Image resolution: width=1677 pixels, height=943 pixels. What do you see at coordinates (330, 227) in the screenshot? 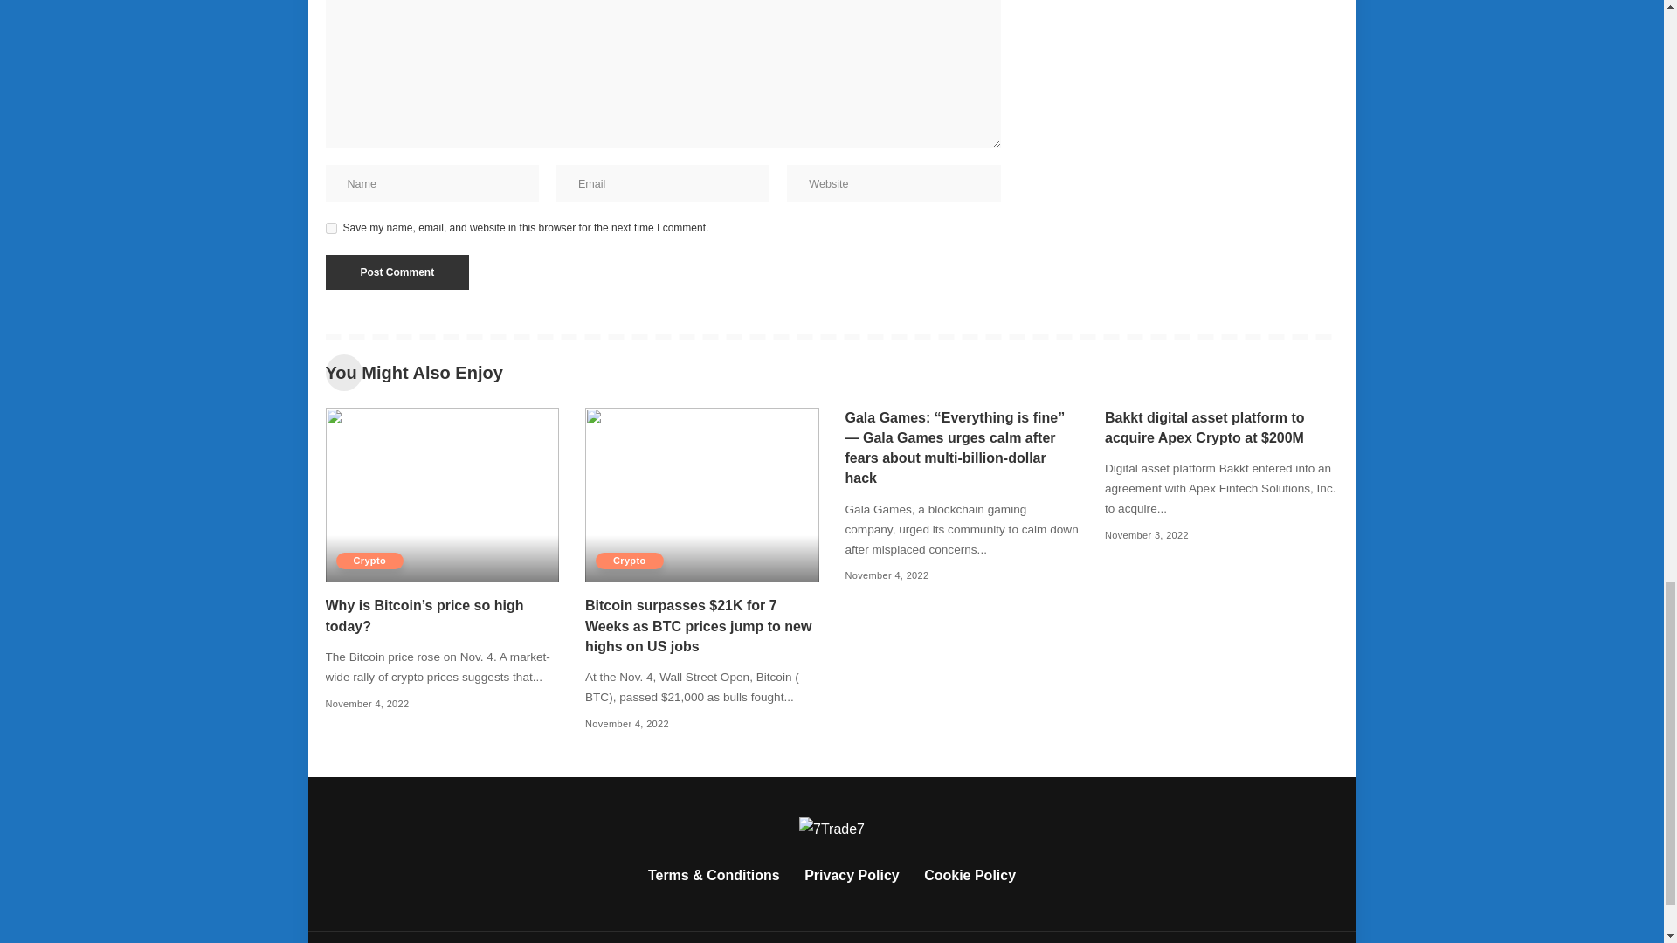
I see `yes` at bounding box center [330, 227].